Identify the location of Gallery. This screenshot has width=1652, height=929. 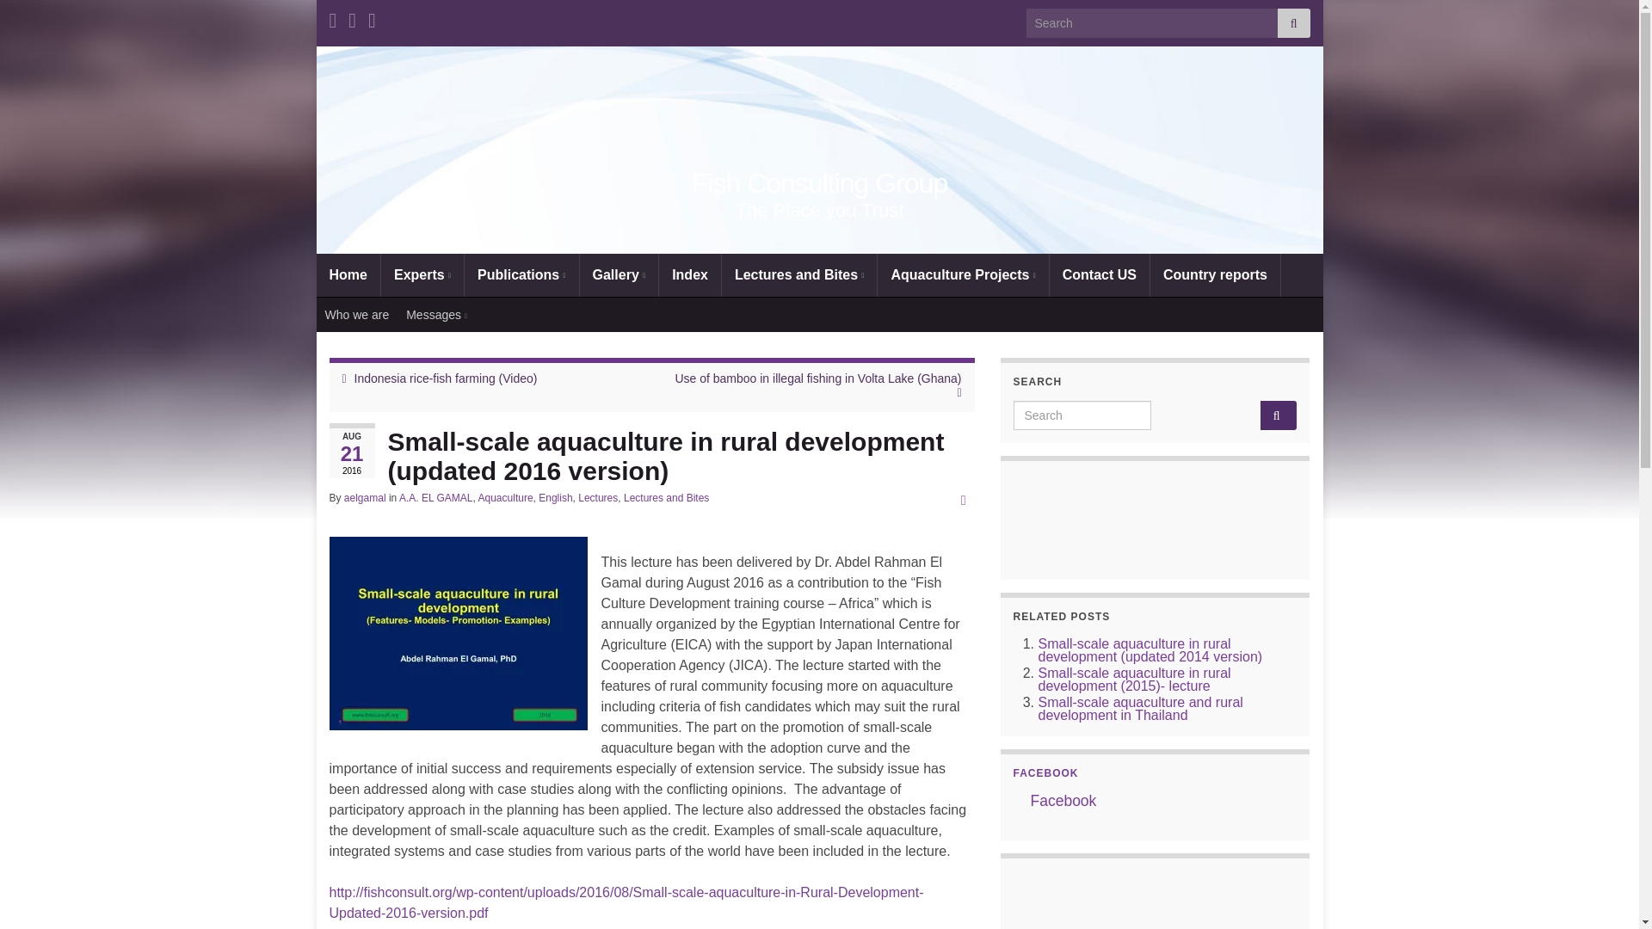
(619, 274).